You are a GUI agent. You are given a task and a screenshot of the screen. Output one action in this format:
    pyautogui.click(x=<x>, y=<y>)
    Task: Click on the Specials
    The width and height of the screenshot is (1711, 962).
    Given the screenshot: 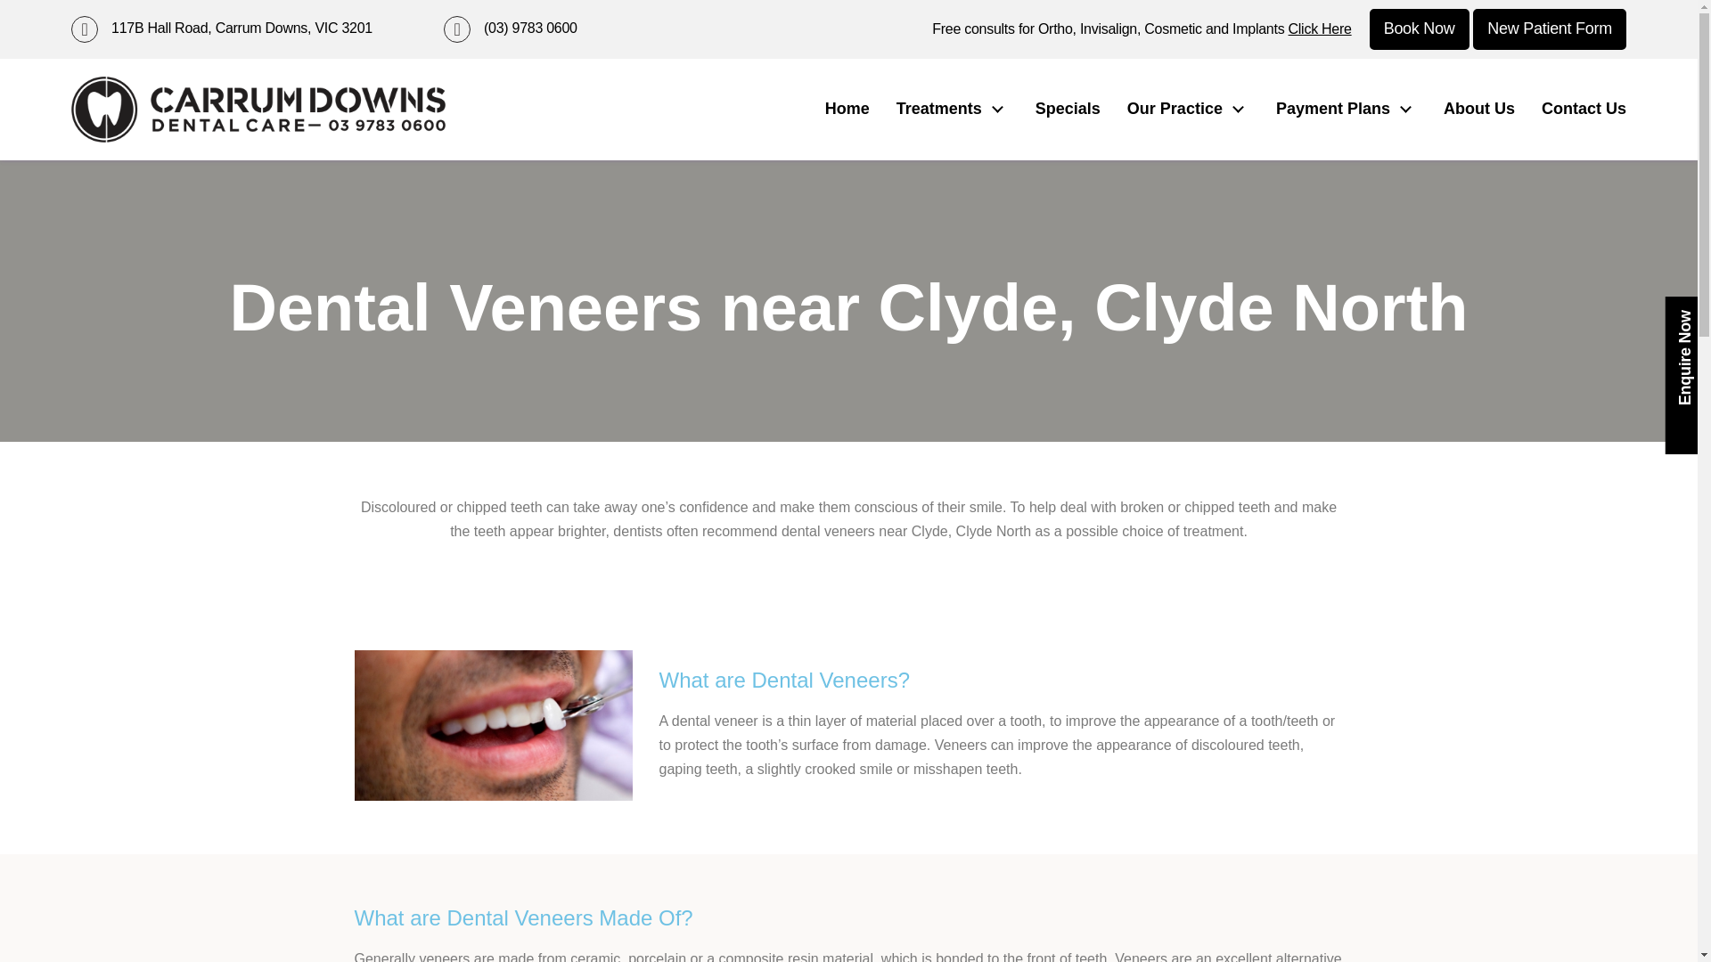 What is the action you would take?
    pyautogui.click(x=1068, y=109)
    